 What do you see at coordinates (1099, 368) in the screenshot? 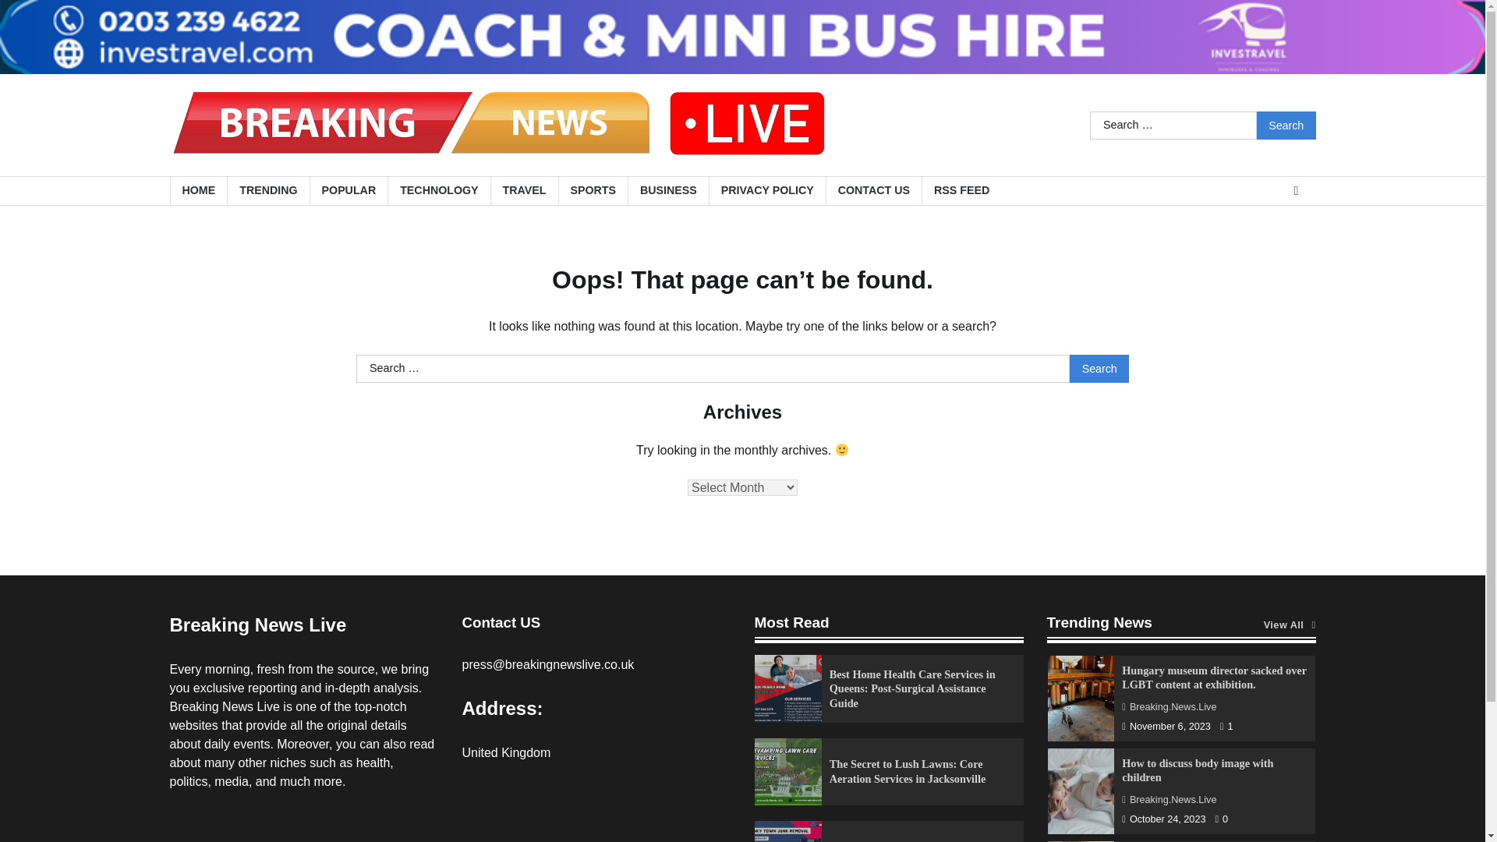
I see `Search` at bounding box center [1099, 368].